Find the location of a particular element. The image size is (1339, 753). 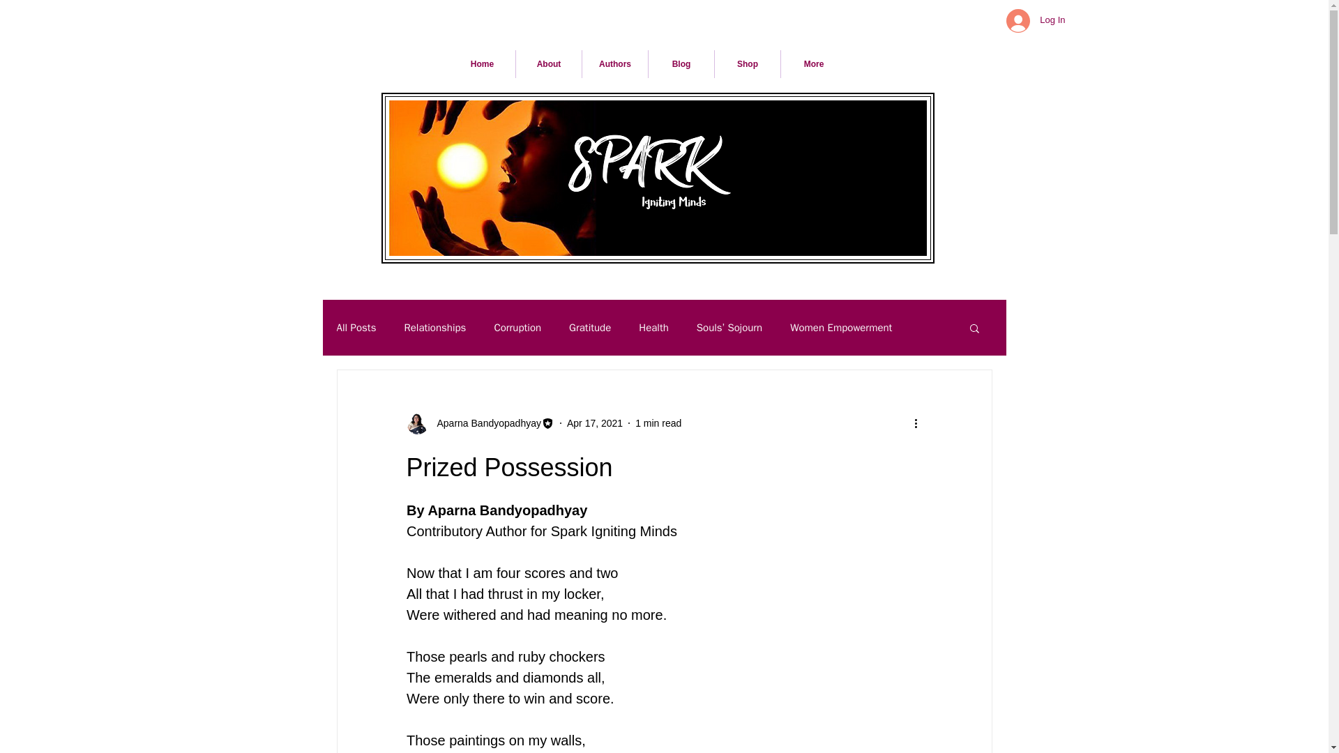

Log In is located at coordinates (1035, 20).